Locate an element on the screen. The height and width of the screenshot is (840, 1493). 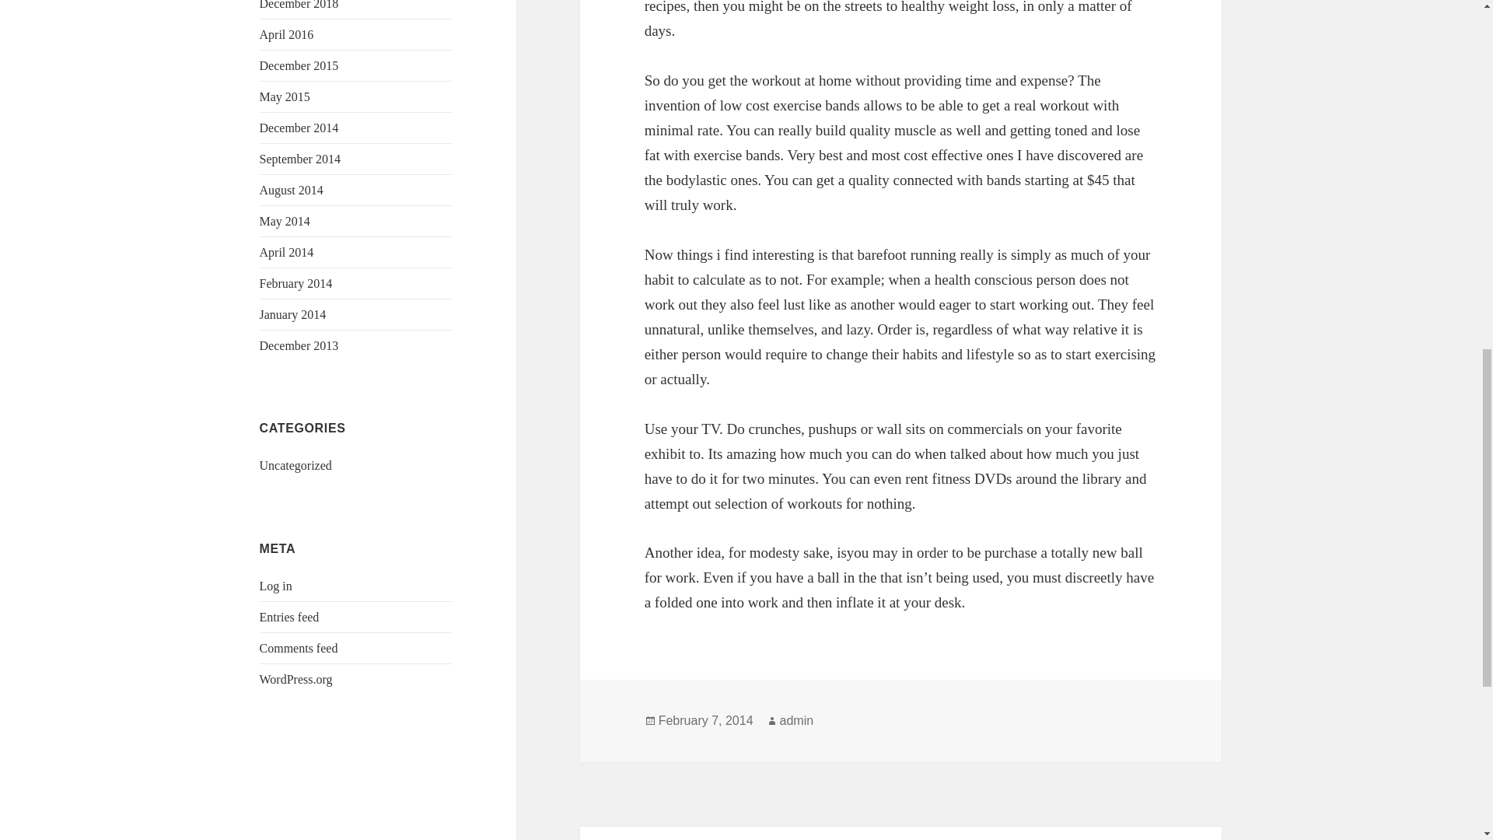
May 2014 is located at coordinates (285, 221).